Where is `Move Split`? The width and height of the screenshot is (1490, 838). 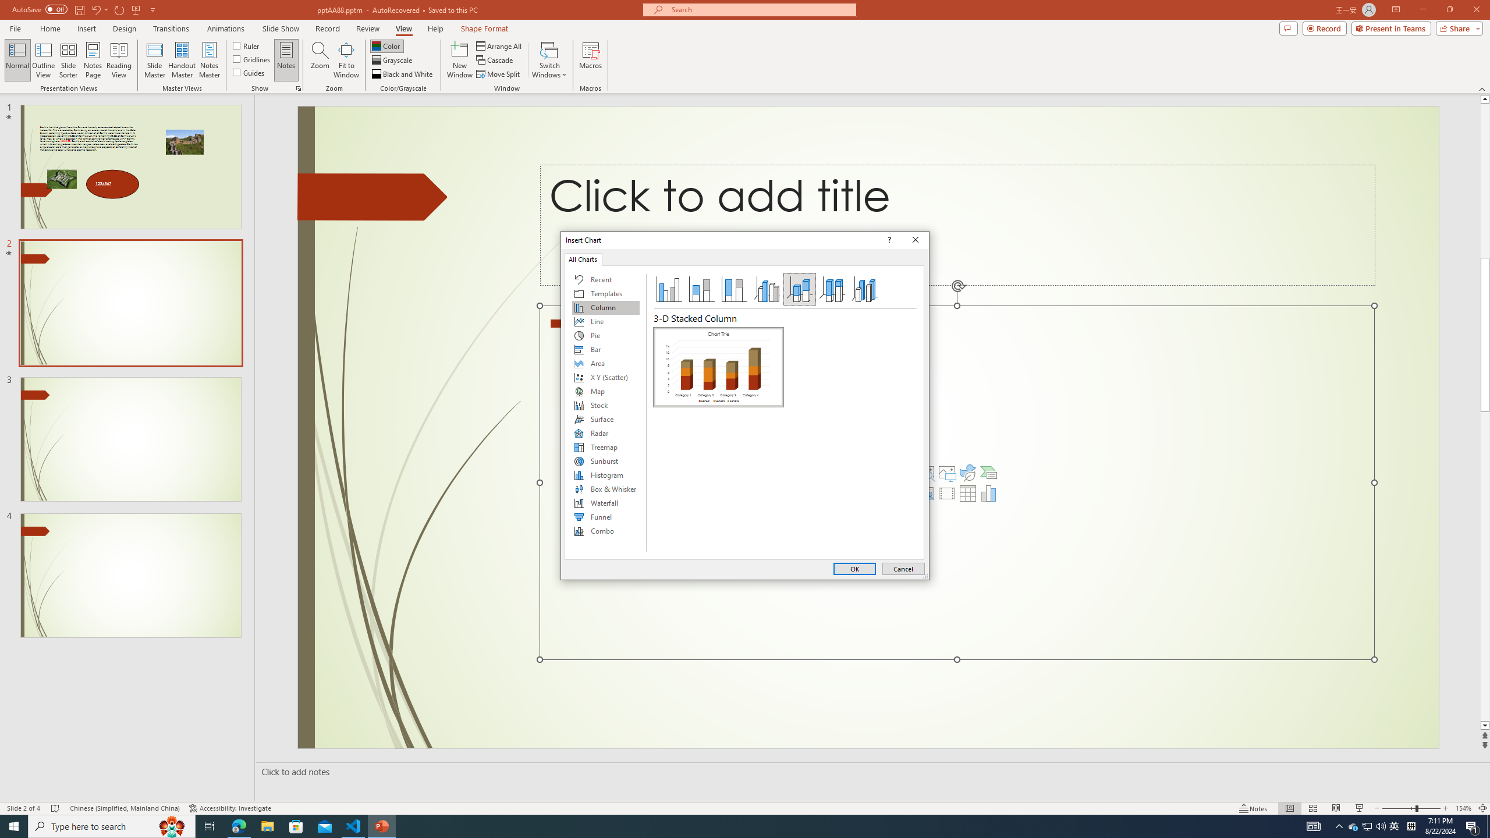
Move Split is located at coordinates (499, 74).